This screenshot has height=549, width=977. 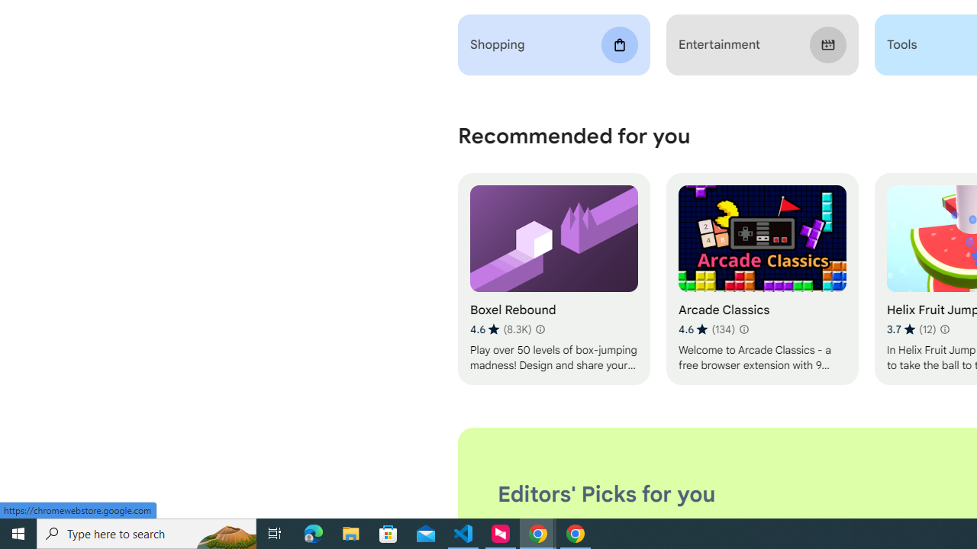 What do you see at coordinates (540, 329) in the screenshot?
I see `Learn more about results and reviews "Boxel Rebound"` at bounding box center [540, 329].